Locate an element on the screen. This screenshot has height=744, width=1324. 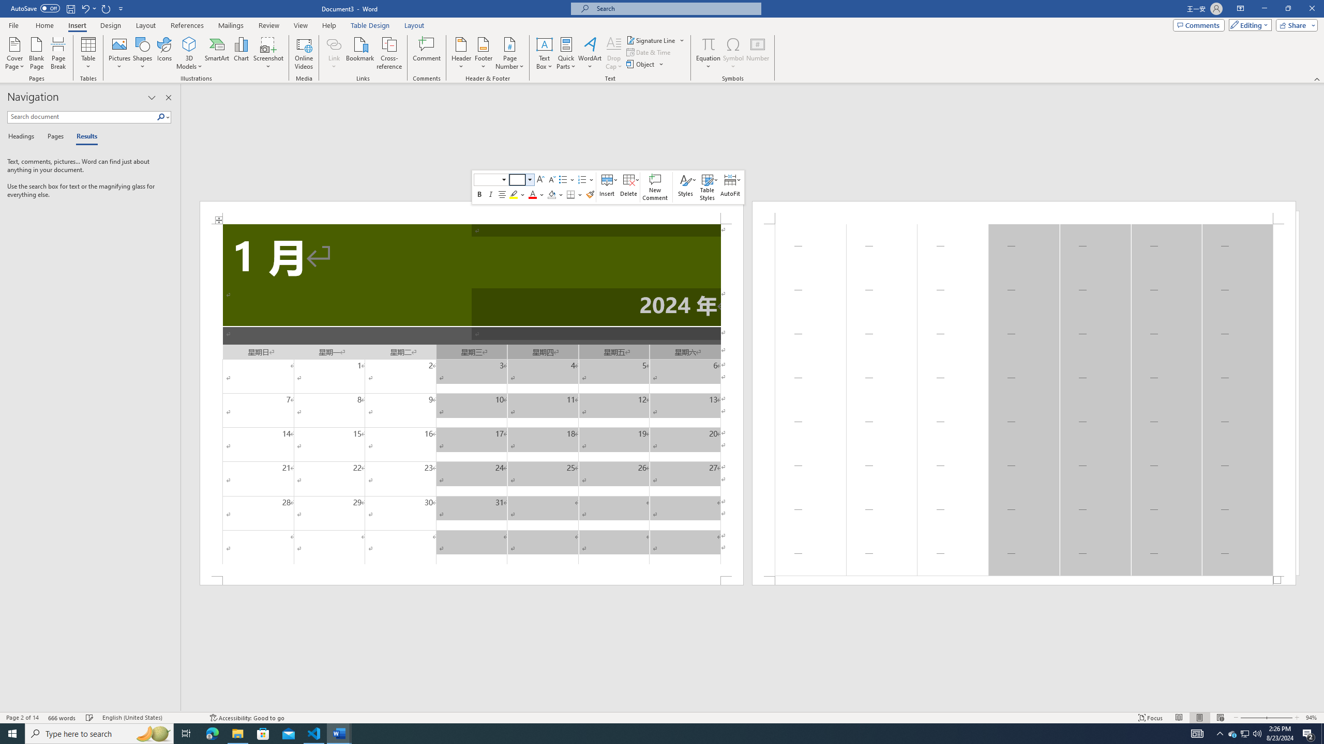
Visual Studio Code - 1 running window is located at coordinates (314, 734).